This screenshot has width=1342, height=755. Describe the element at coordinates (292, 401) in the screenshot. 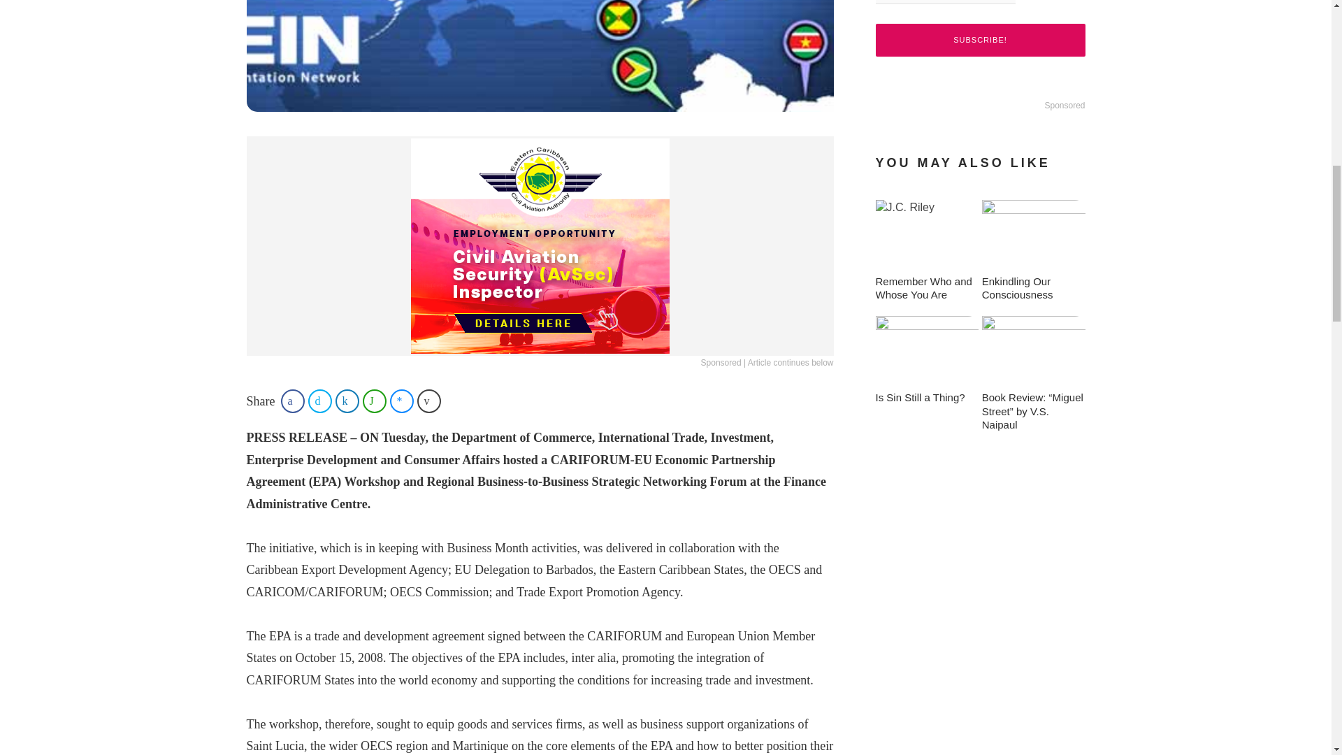

I see `Share on Facebook` at that location.